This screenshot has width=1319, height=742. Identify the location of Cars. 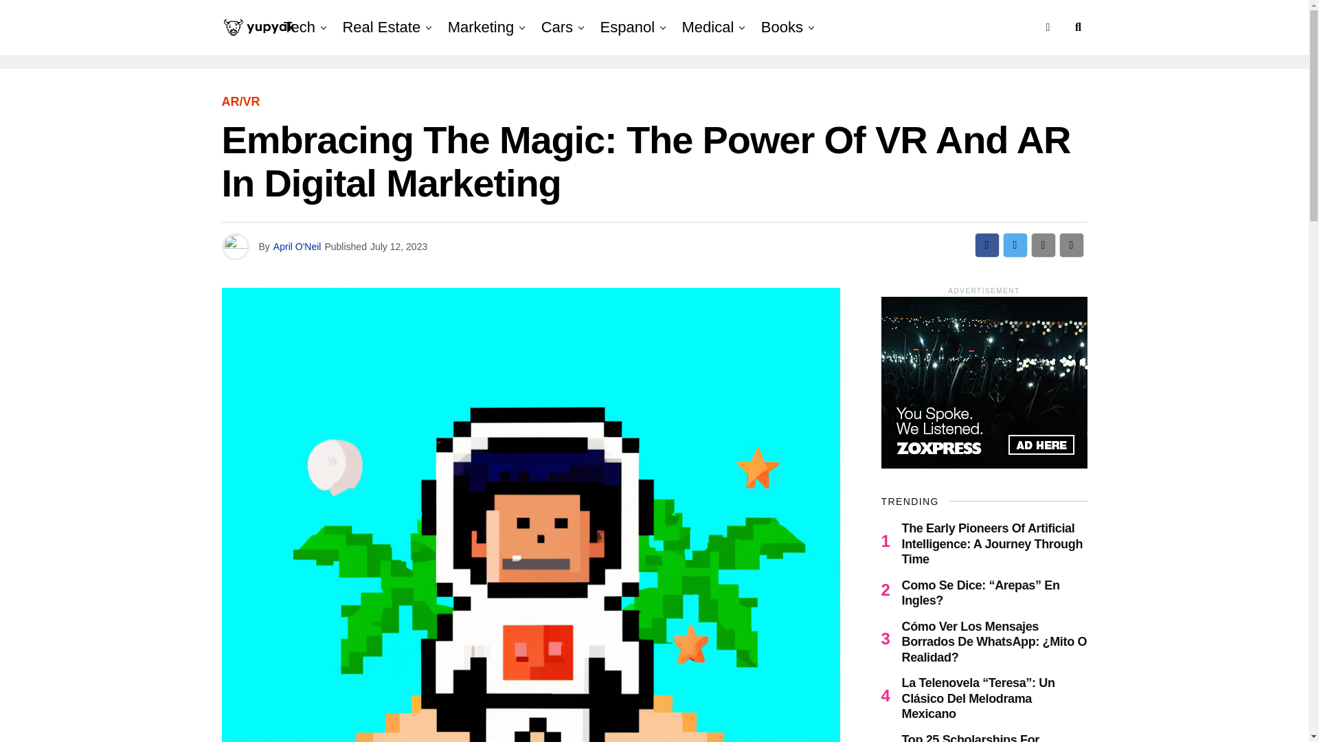
(556, 27).